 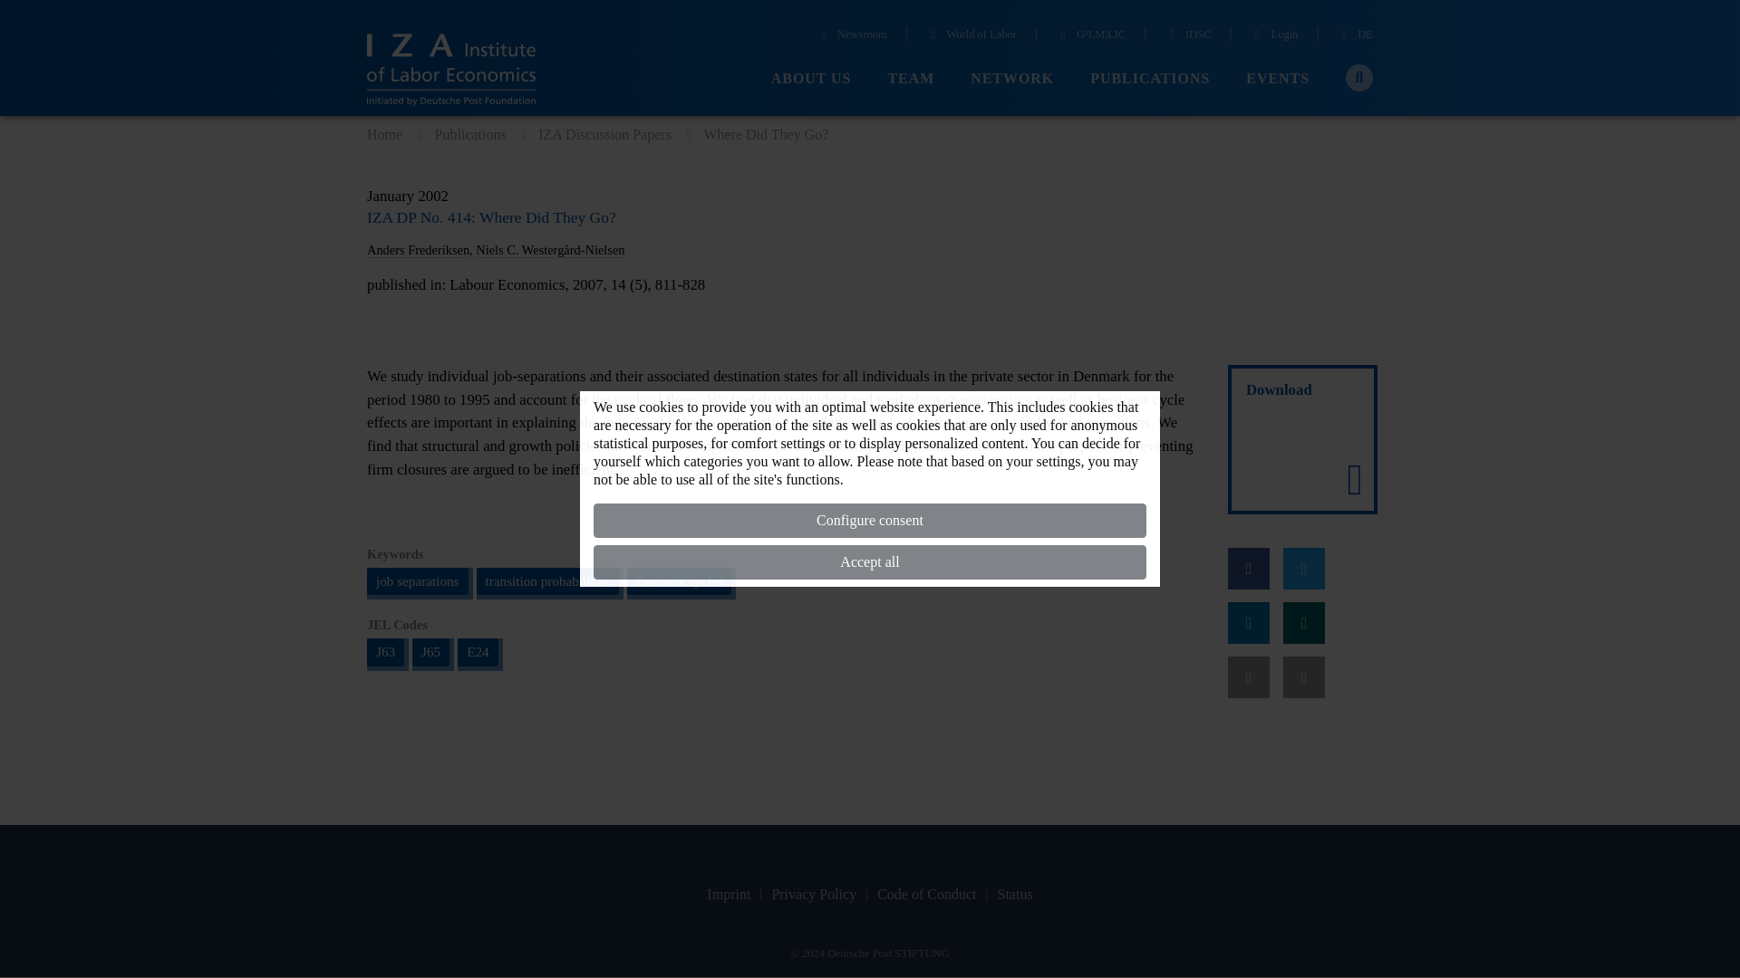 What do you see at coordinates (1274, 36) in the screenshot?
I see `Login` at bounding box center [1274, 36].